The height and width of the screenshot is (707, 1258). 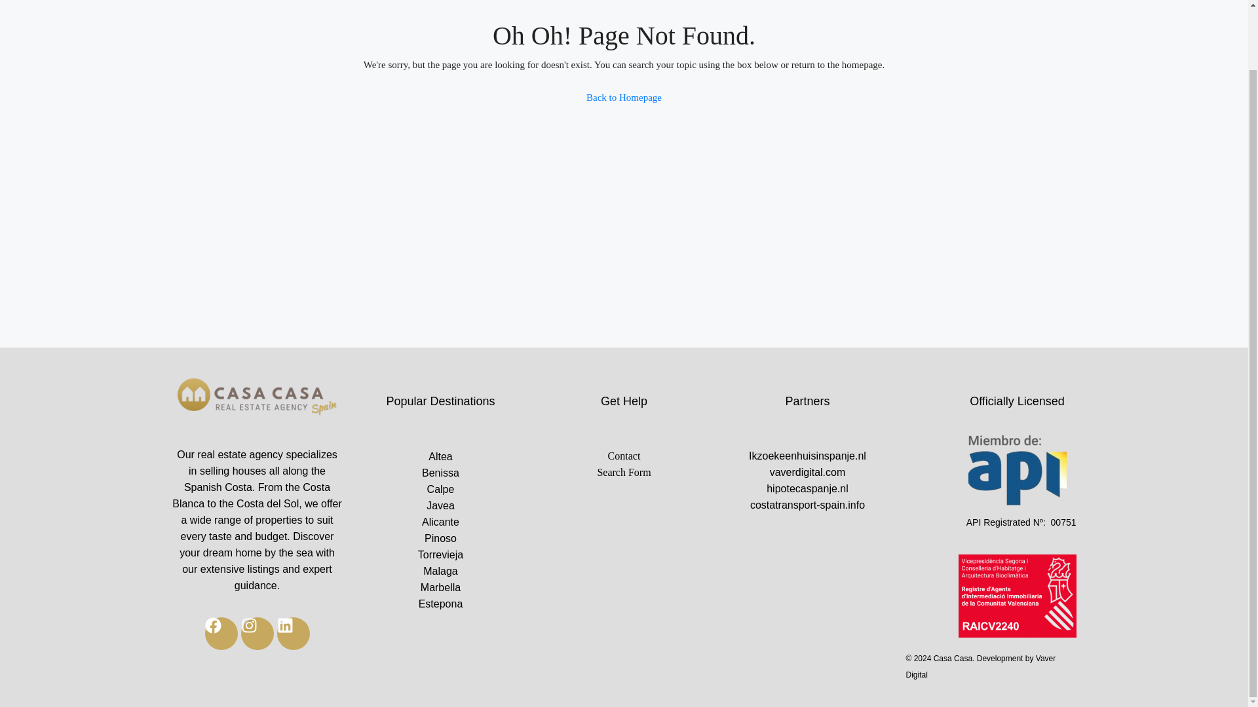 I want to click on Torrevieja, so click(x=440, y=554).